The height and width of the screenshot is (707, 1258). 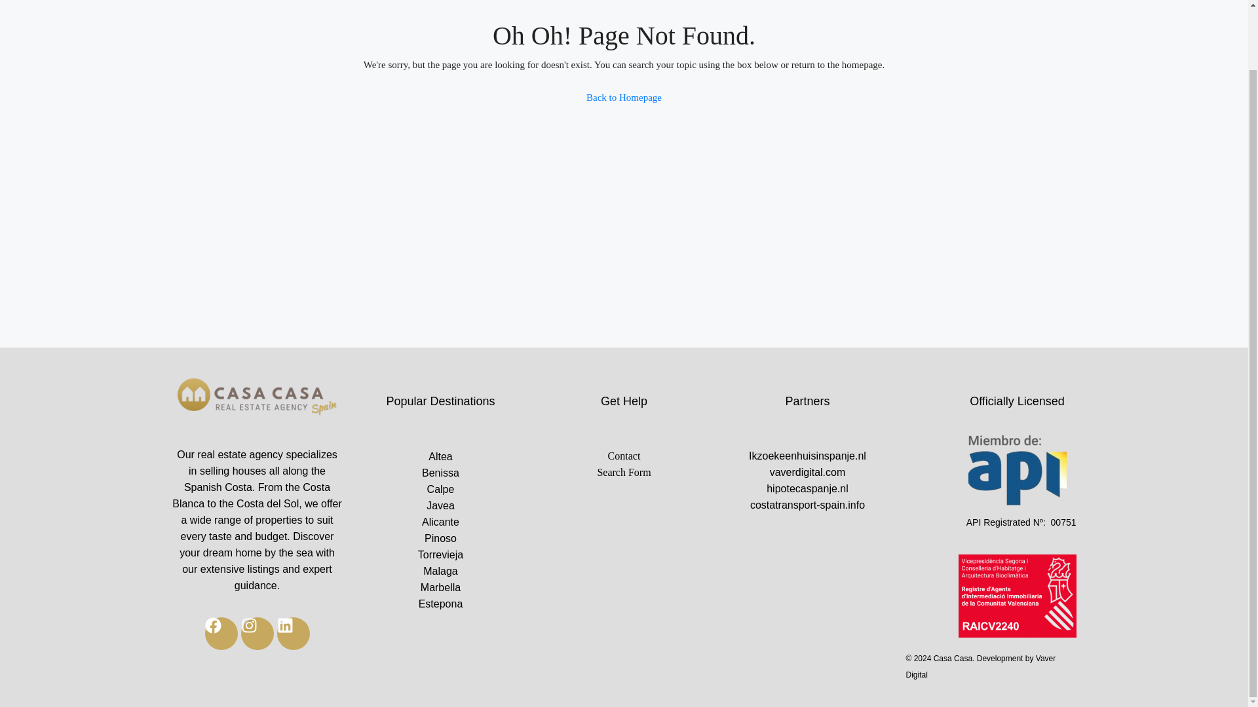 I want to click on Torrevieja, so click(x=440, y=554).